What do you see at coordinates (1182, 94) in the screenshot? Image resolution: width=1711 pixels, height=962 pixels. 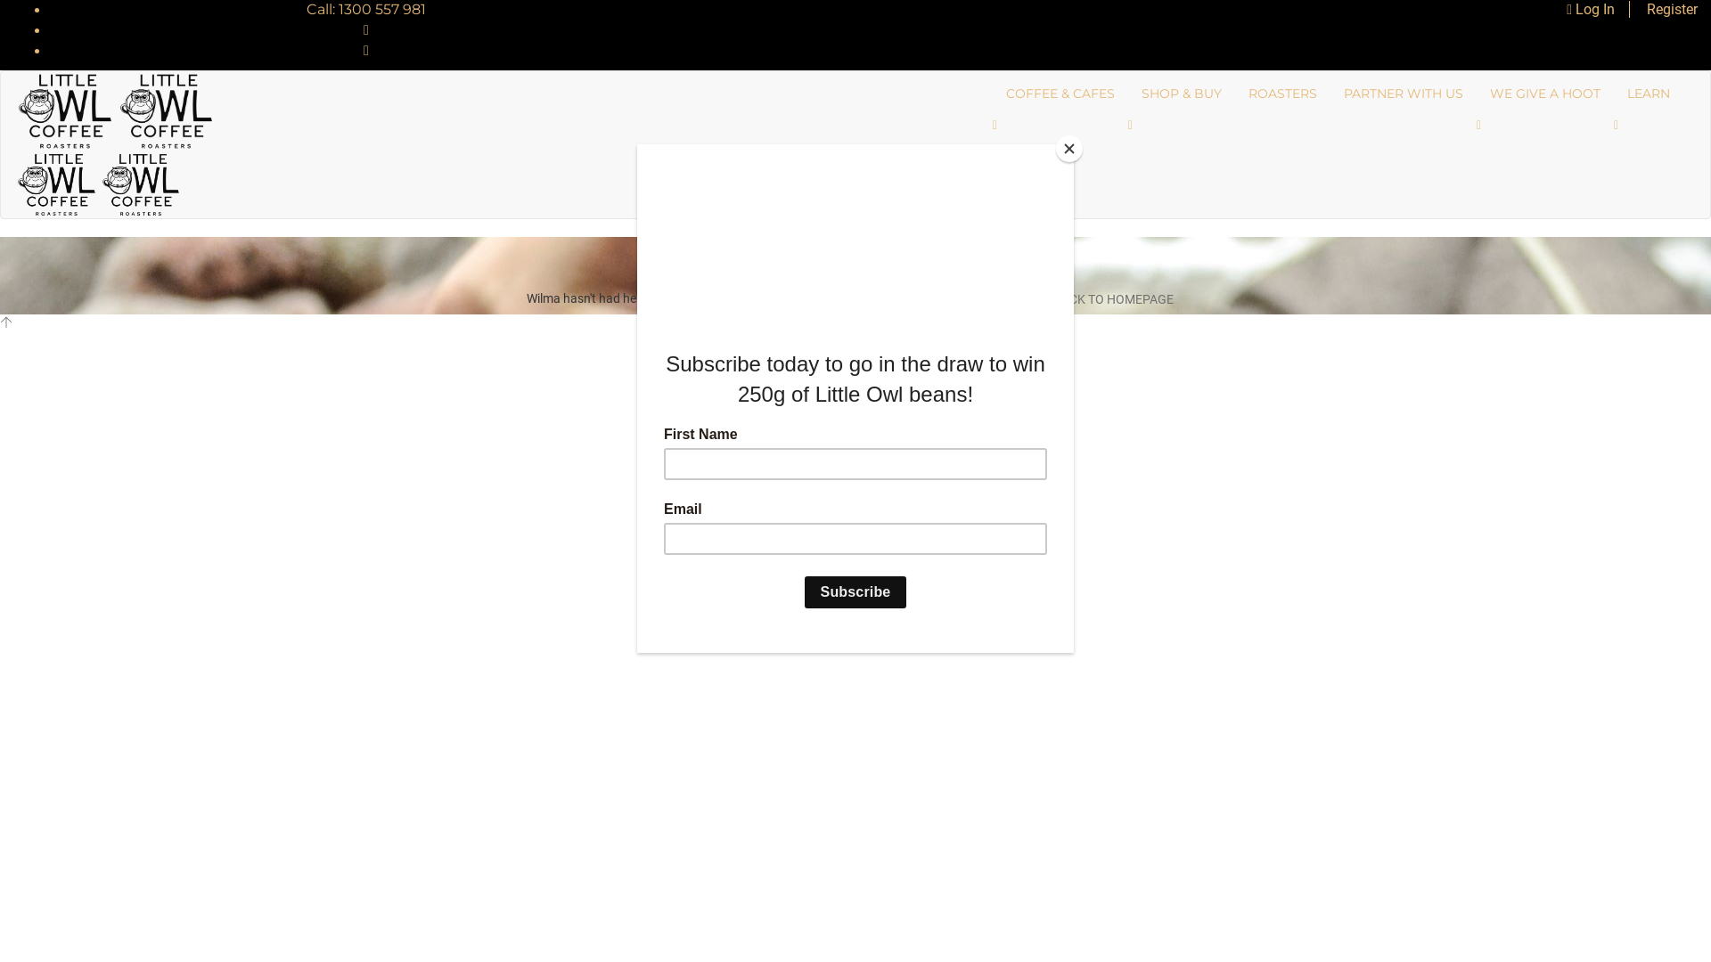 I see `SHOP & BUY` at bounding box center [1182, 94].